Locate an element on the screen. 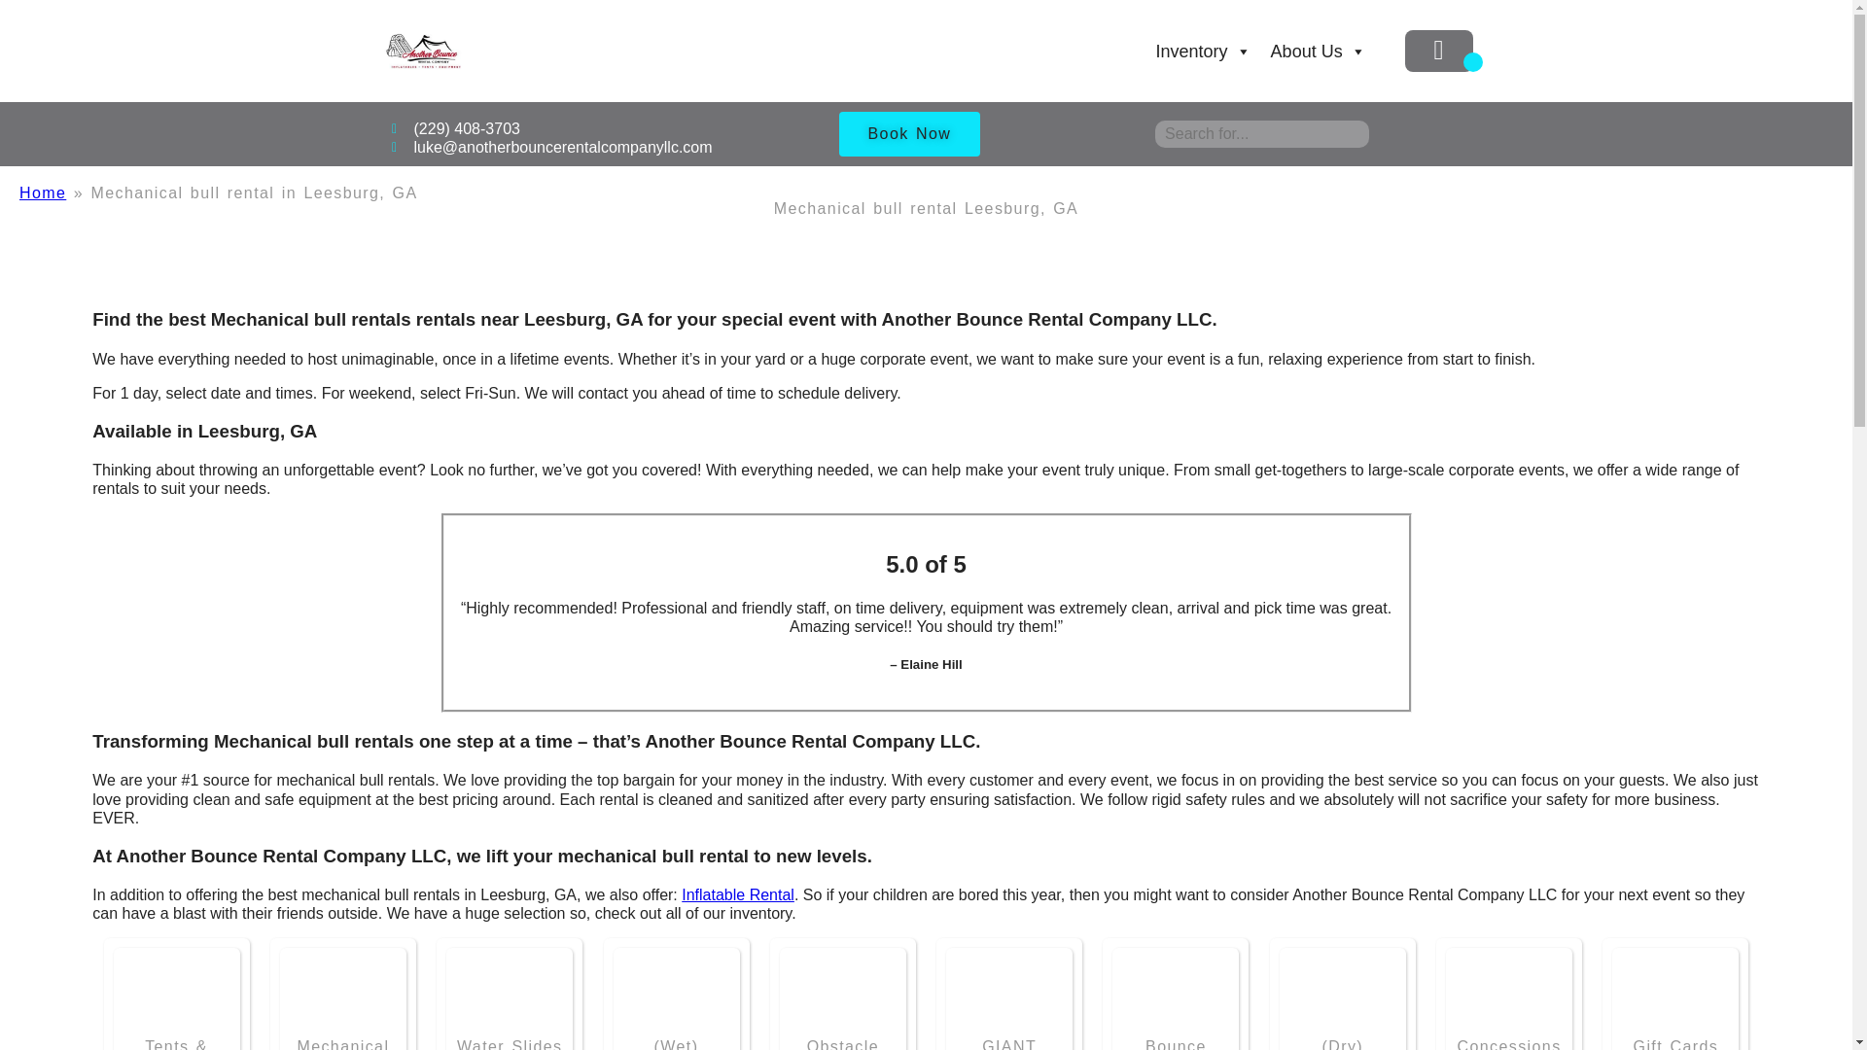 Image resolution: width=1867 pixels, height=1050 pixels. Book Now is located at coordinates (910, 133).